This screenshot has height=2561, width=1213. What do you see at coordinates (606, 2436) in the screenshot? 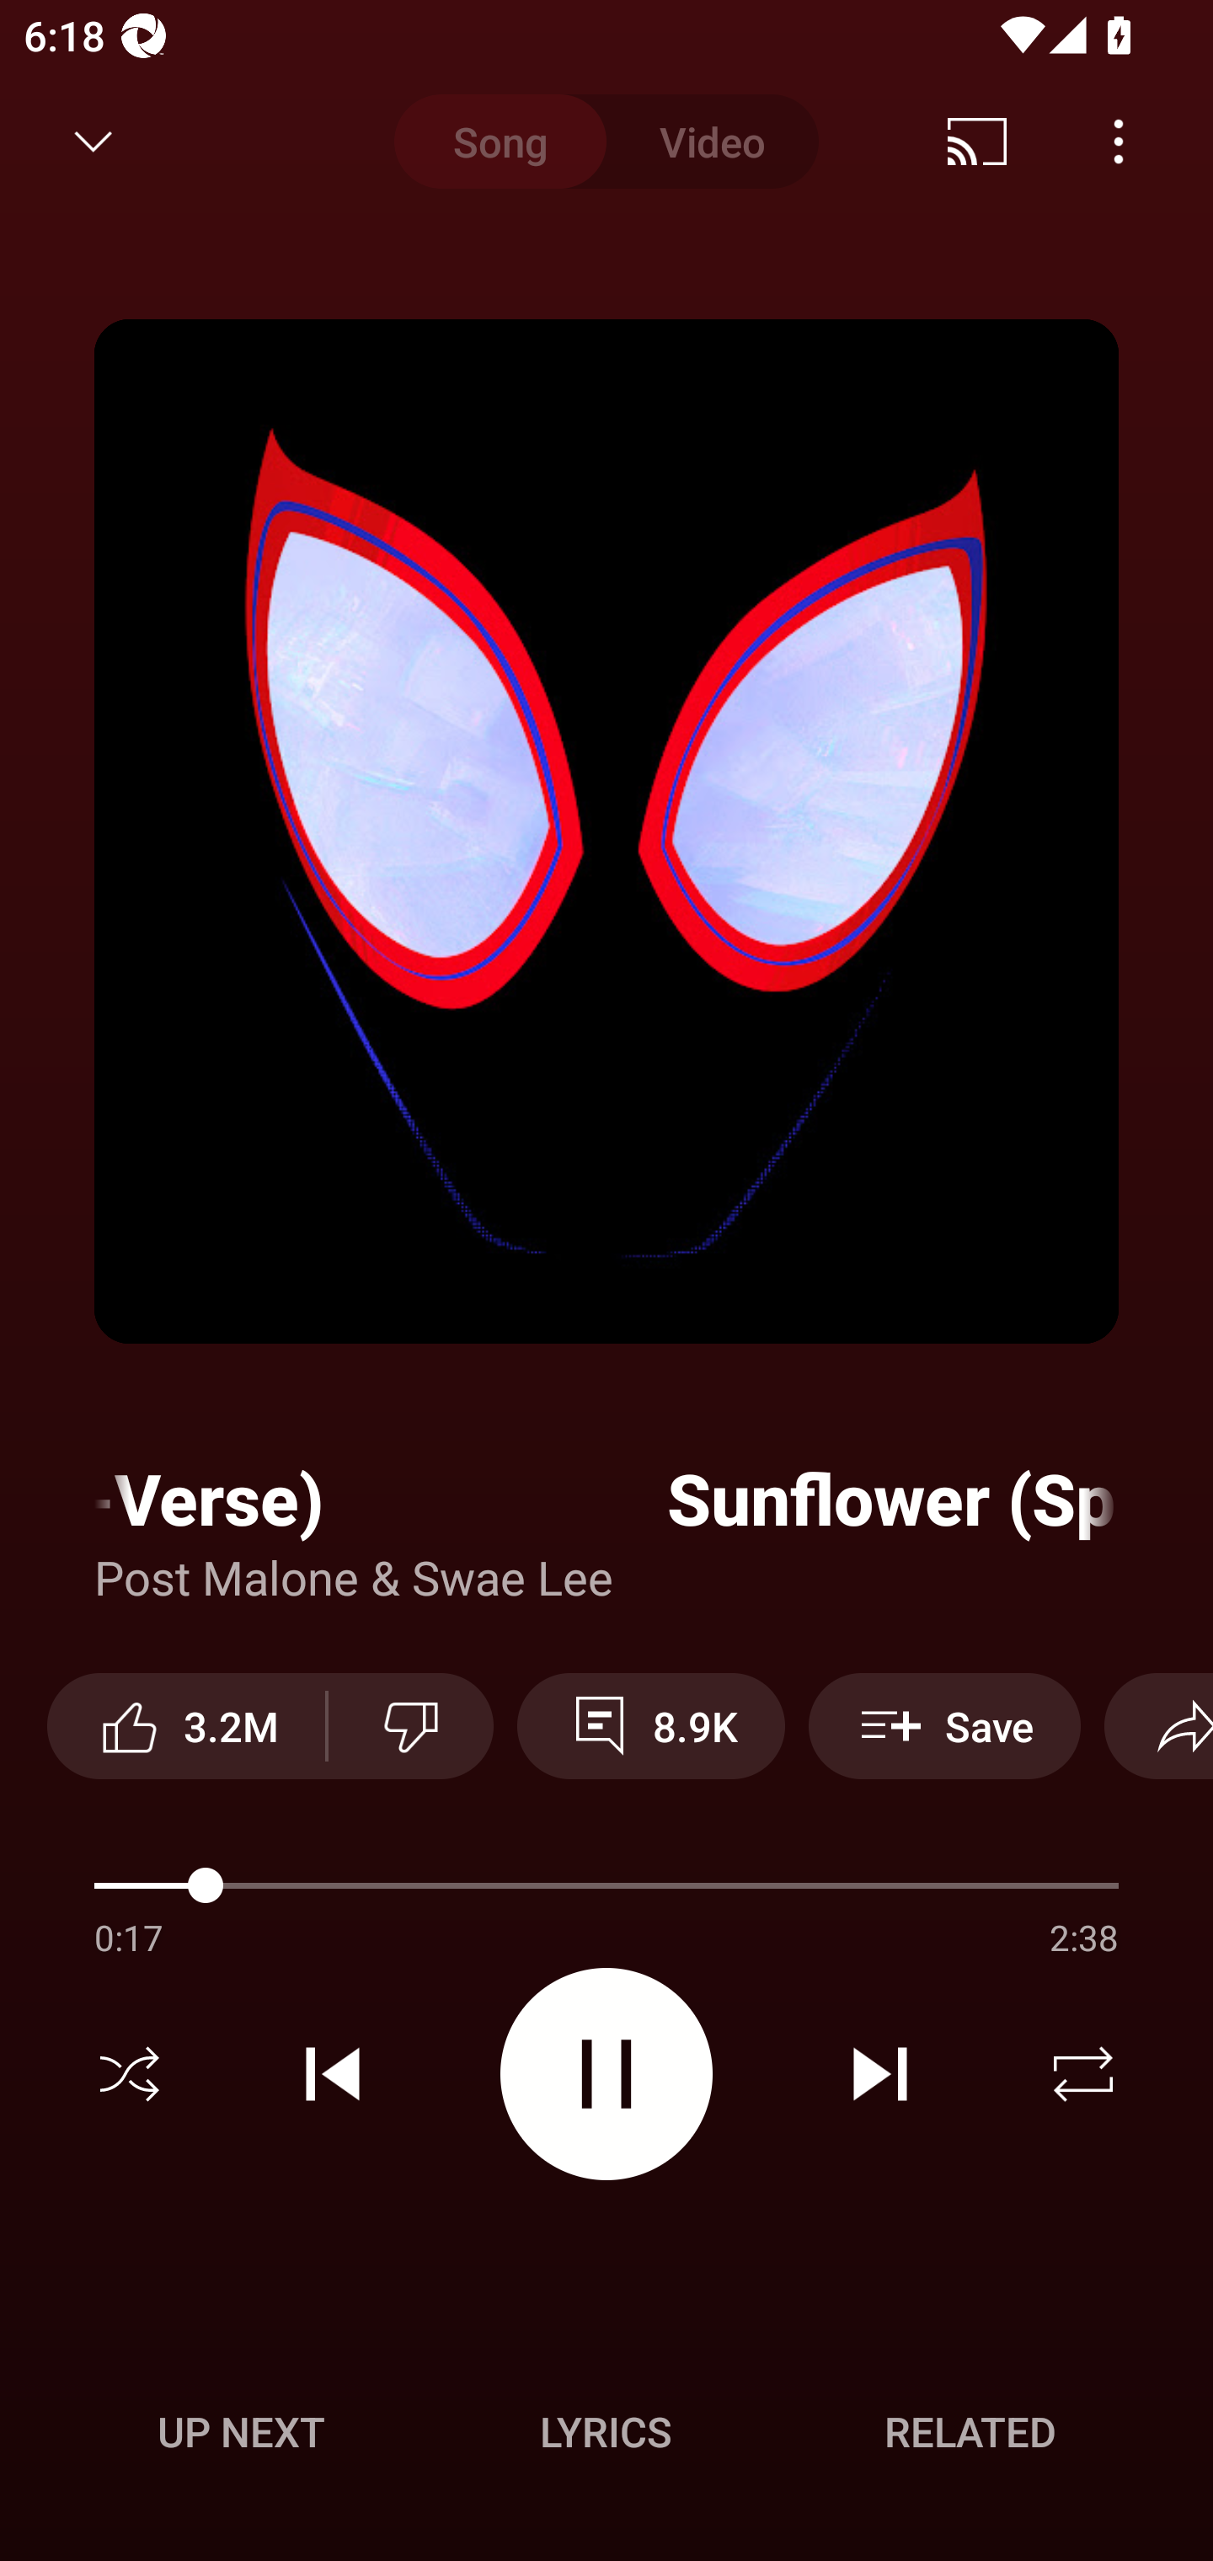
I see `Up next UP NEXT Lyrics LYRICS Related RELATED` at bounding box center [606, 2436].